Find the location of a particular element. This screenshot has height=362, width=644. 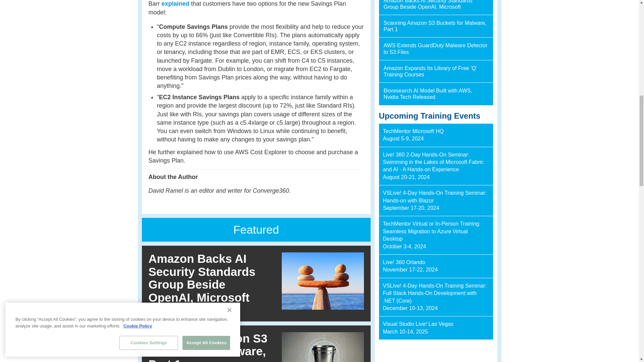

explained is located at coordinates (175, 3).